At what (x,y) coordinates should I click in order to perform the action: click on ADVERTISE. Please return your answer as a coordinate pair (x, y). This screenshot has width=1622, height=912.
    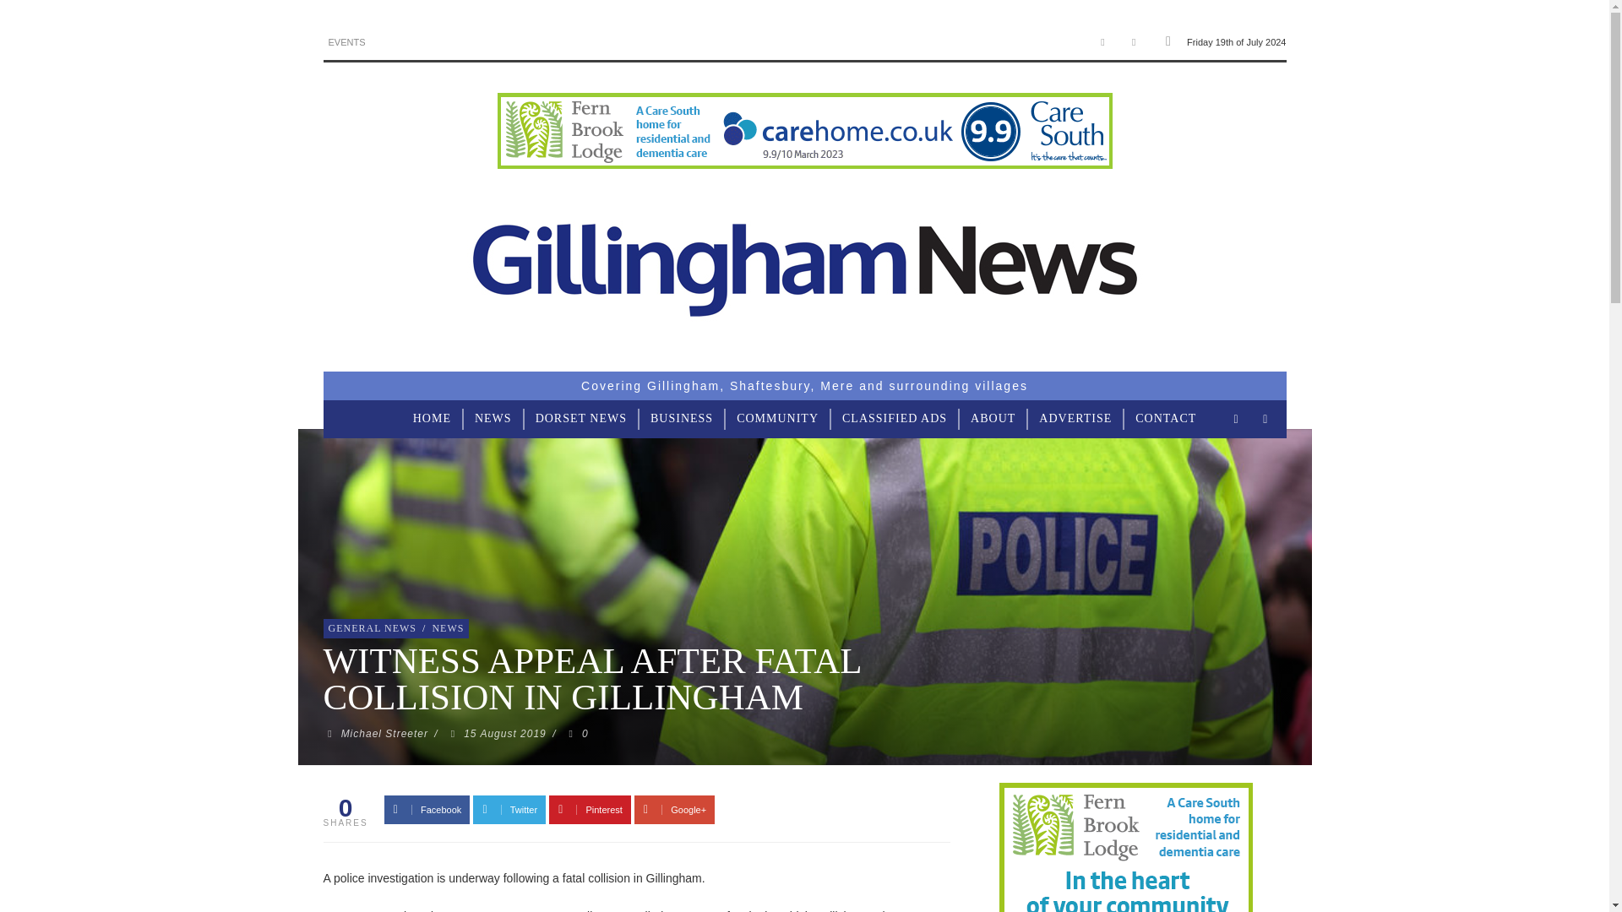
    Looking at the image, I should click on (1075, 419).